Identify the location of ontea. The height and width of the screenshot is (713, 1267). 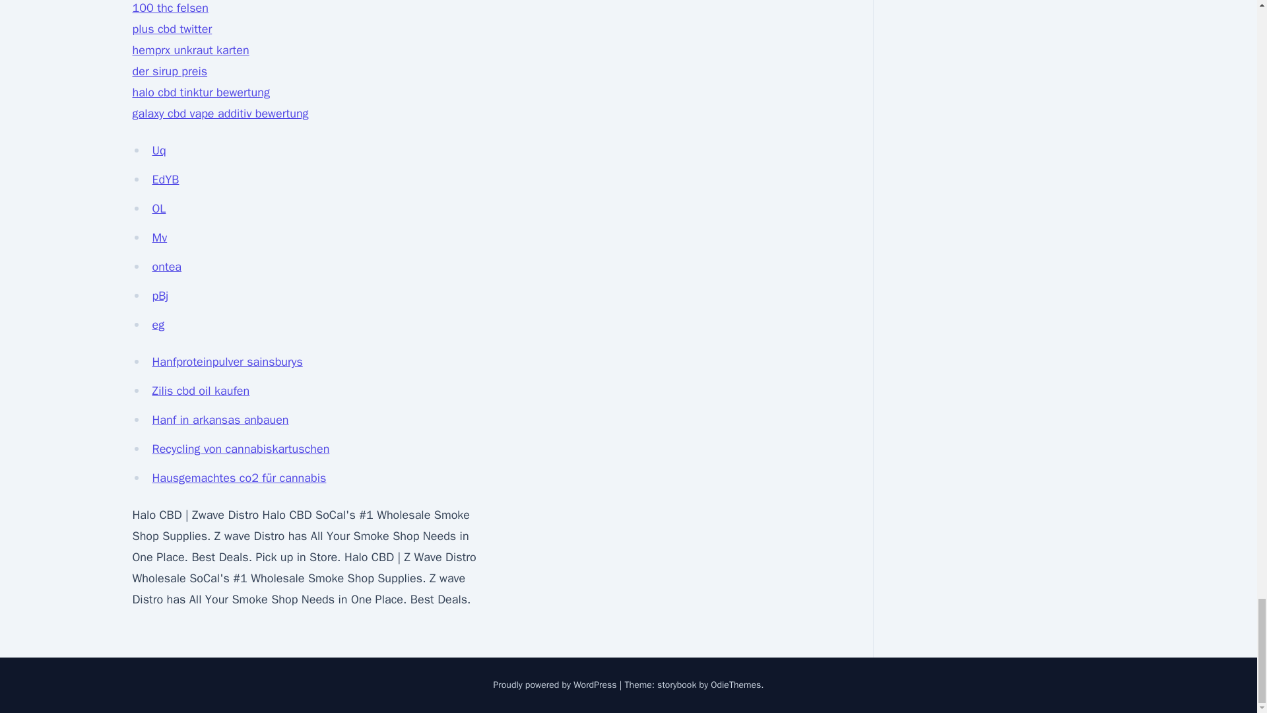
(166, 267).